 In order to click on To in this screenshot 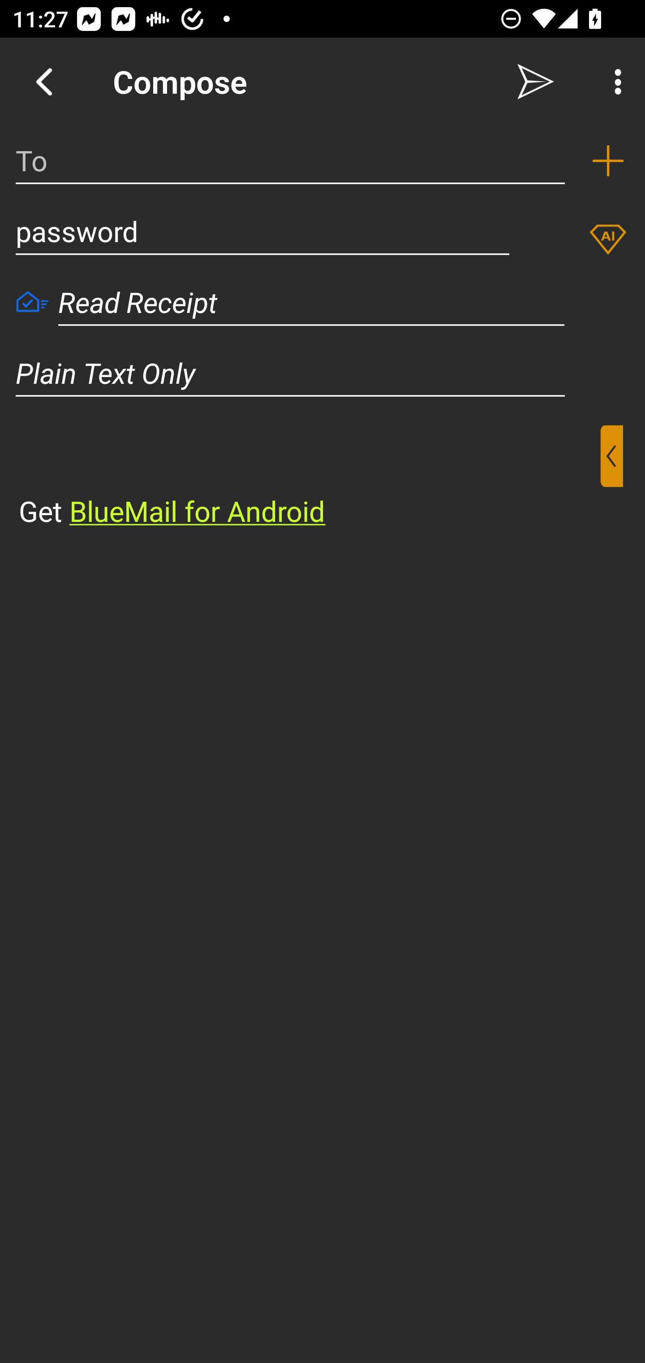, I will do `click(290, 161)`.